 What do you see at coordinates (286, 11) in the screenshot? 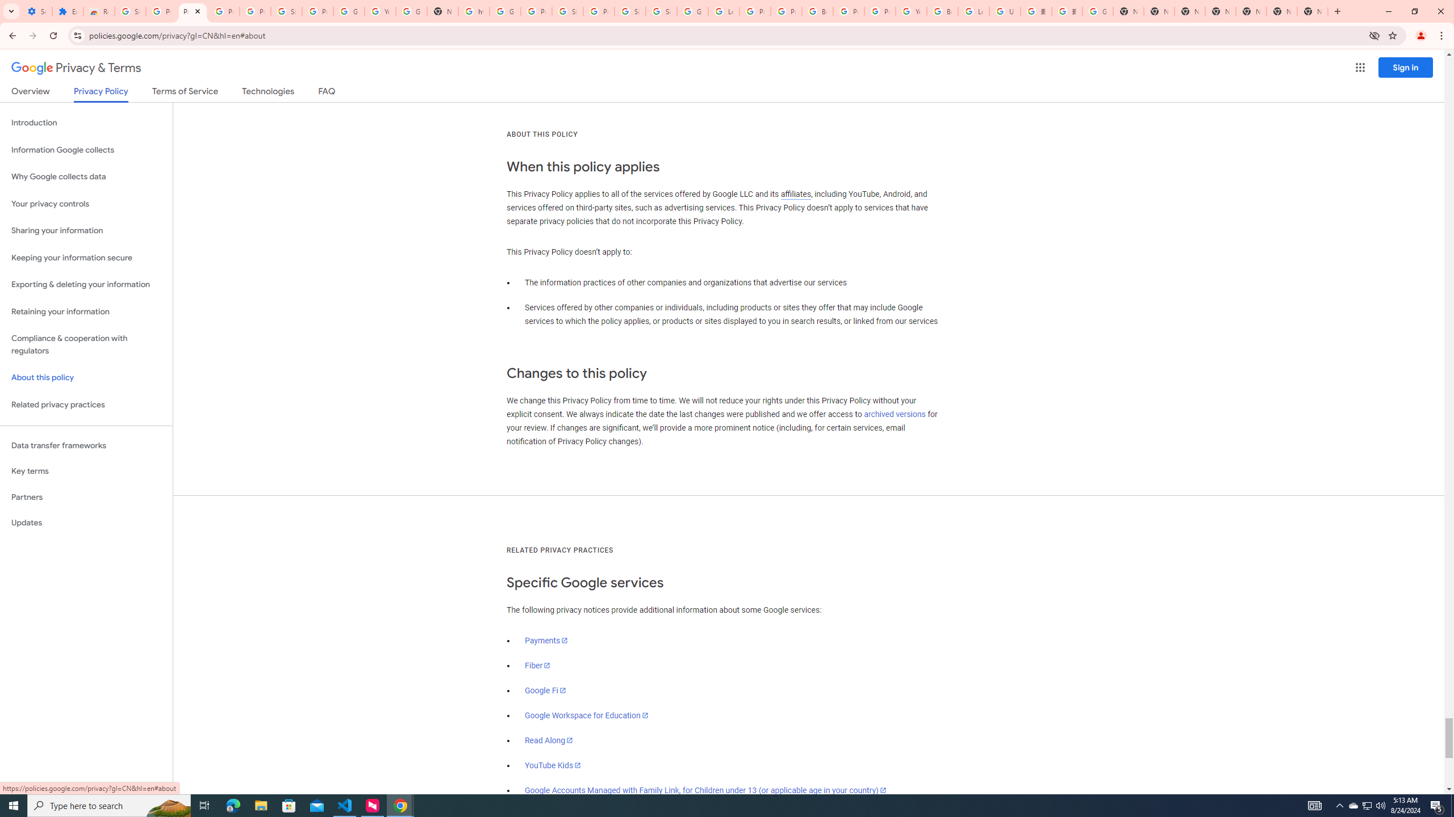
I see `Sign in - Google Accounts` at bounding box center [286, 11].